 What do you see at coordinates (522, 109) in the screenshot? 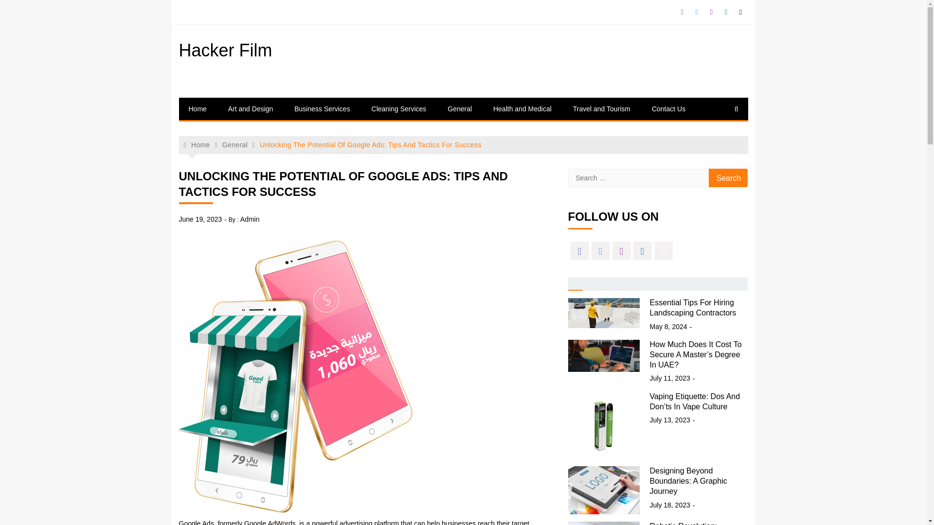
I see `Health and Medical` at bounding box center [522, 109].